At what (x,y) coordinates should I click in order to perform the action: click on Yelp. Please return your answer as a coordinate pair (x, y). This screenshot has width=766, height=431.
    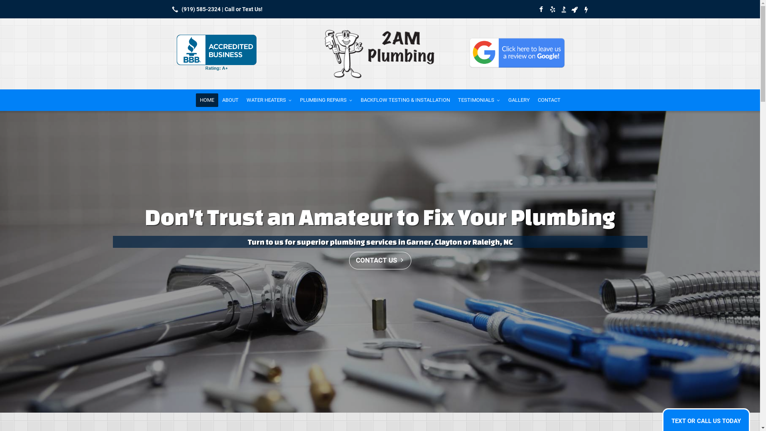
    Looking at the image, I should click on (552, 9).